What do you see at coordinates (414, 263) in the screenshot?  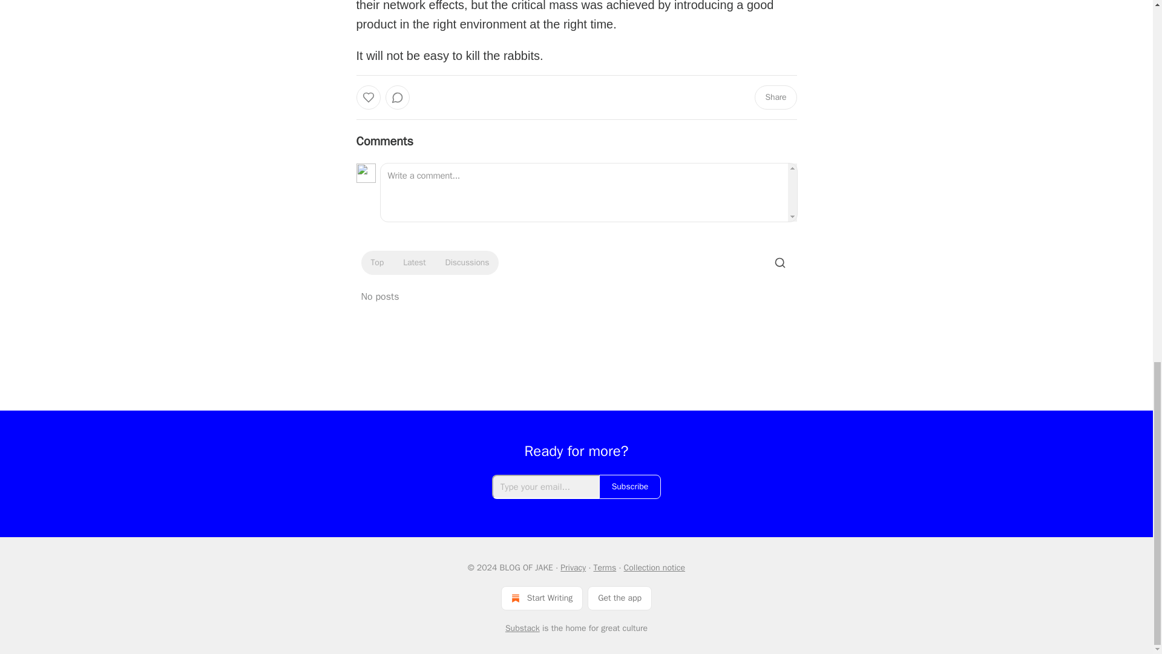 I see `Latest` at bounding box center [414, 263].